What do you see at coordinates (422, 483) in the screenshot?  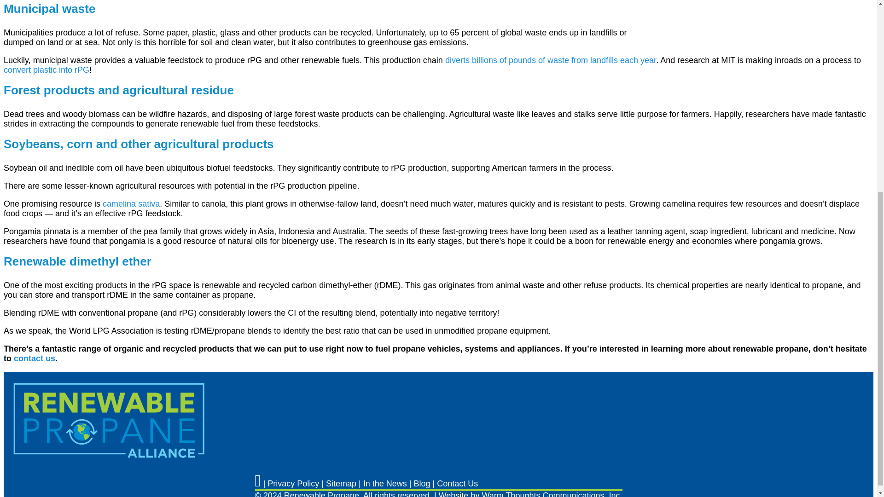 I see `Blog` at bounding box center [422, 483].